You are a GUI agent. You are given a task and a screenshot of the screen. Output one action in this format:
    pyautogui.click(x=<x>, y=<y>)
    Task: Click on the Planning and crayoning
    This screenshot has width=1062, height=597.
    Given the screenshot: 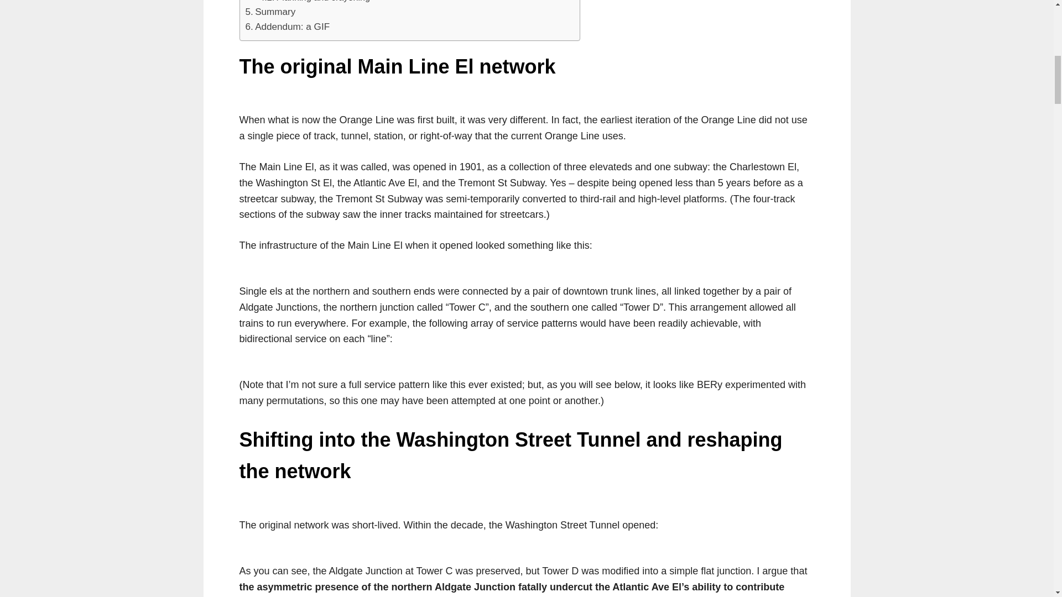 What is the action you would take?
    pyautogui.click(x=314, y=2)
    